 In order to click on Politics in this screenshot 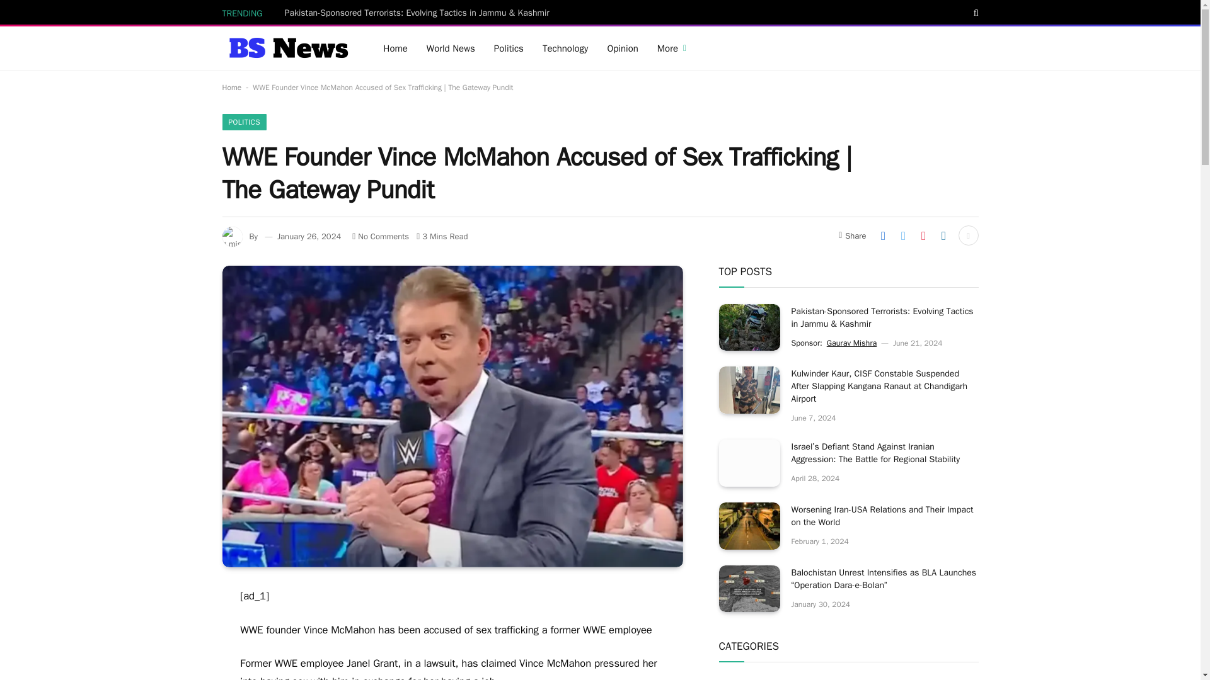, I will do `click(509, 48)`.